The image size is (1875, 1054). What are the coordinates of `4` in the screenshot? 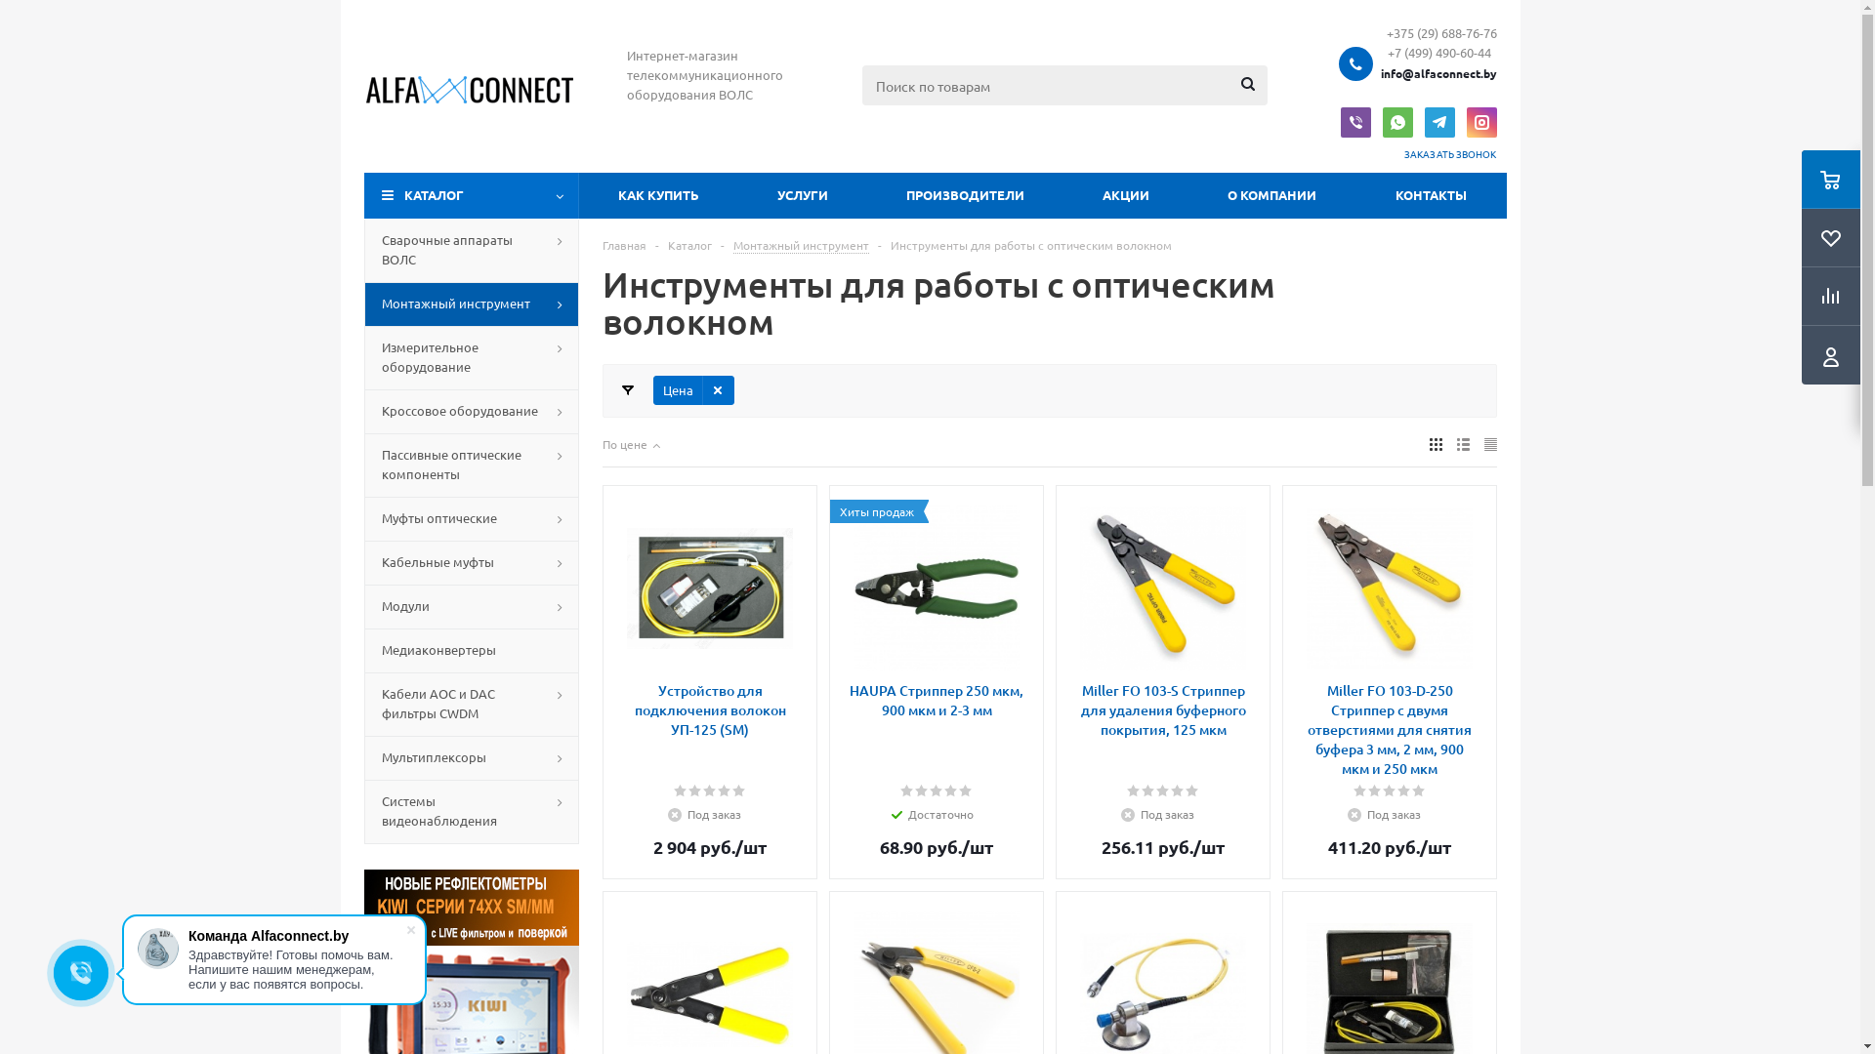 It's located at (725, 791).